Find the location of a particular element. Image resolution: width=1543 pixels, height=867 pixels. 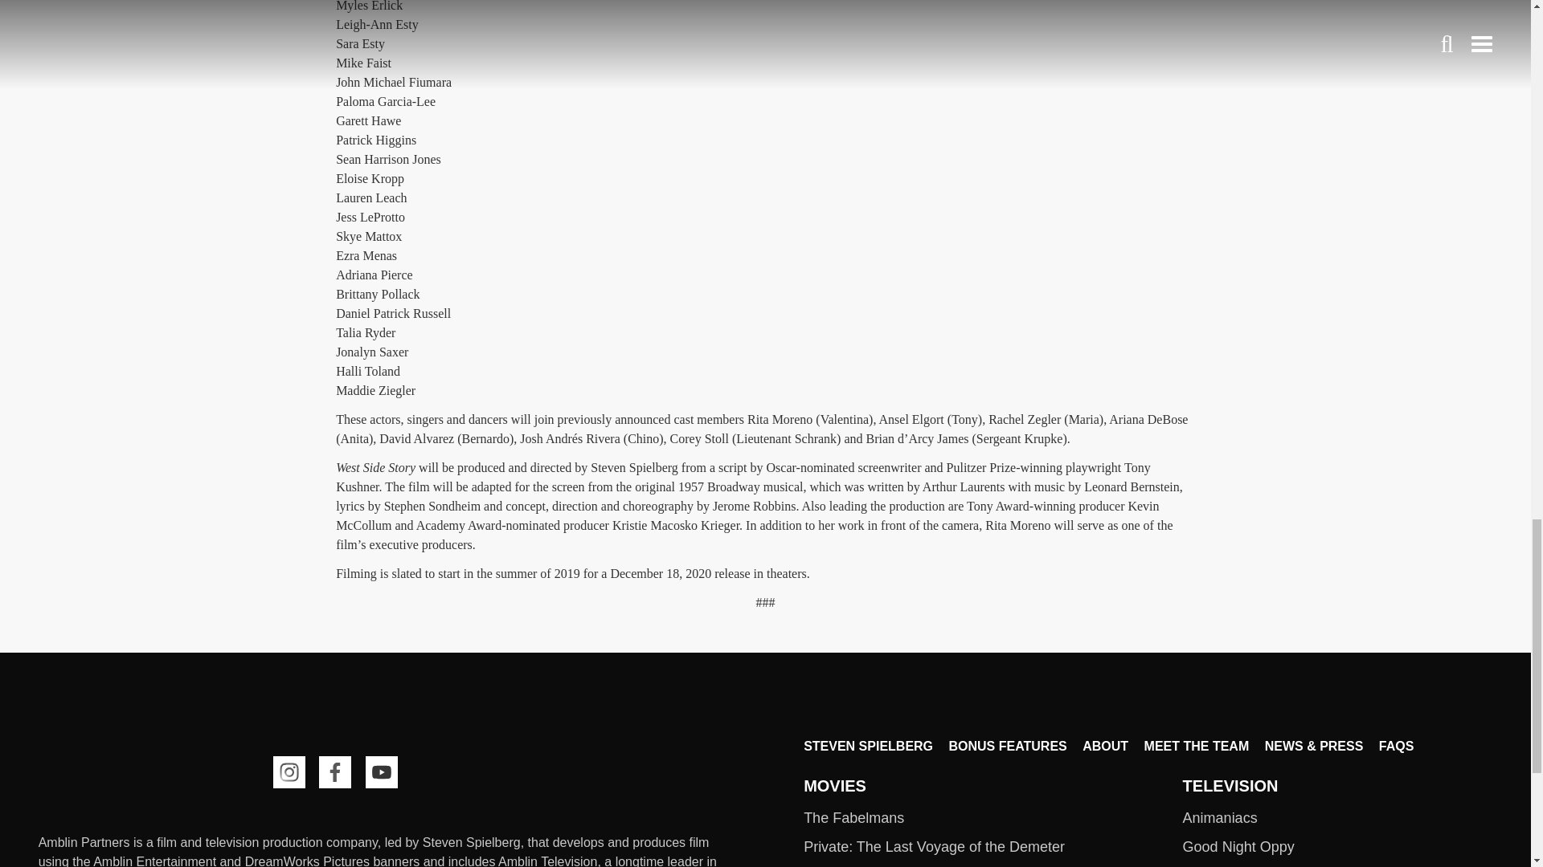

BONUS FEATURES is located at coordinates (1007, 747).